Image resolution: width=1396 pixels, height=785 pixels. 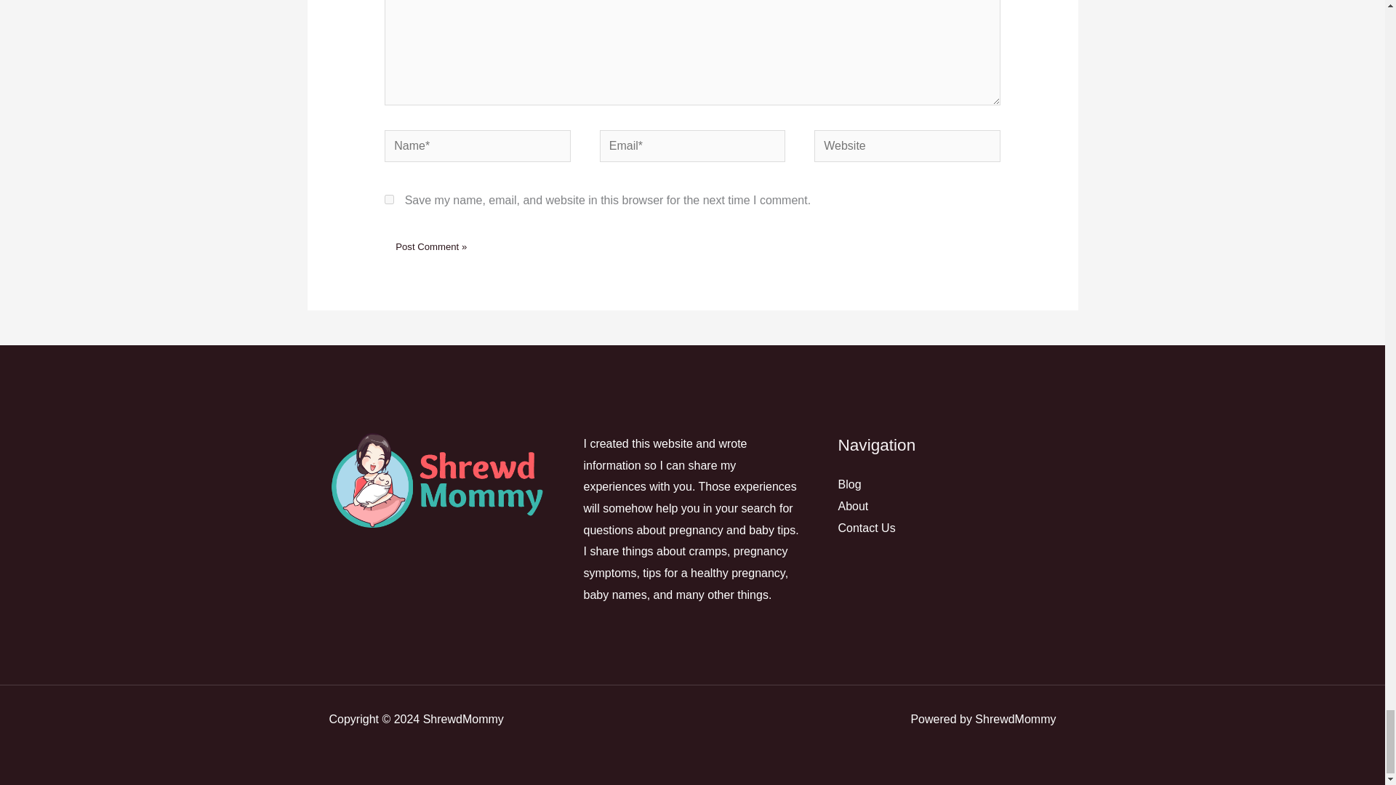 What do you see at coordinates (849, 484) in the screenshot?
I see `Blog` at bounding box center [849, 484].